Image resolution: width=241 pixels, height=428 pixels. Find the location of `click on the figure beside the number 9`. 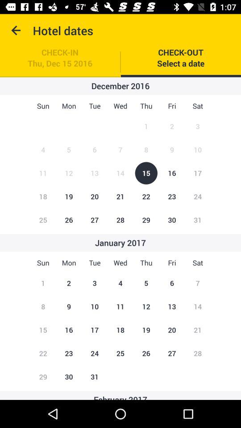

click on the figure beside the number 9 is located at coordinates (197, 150).